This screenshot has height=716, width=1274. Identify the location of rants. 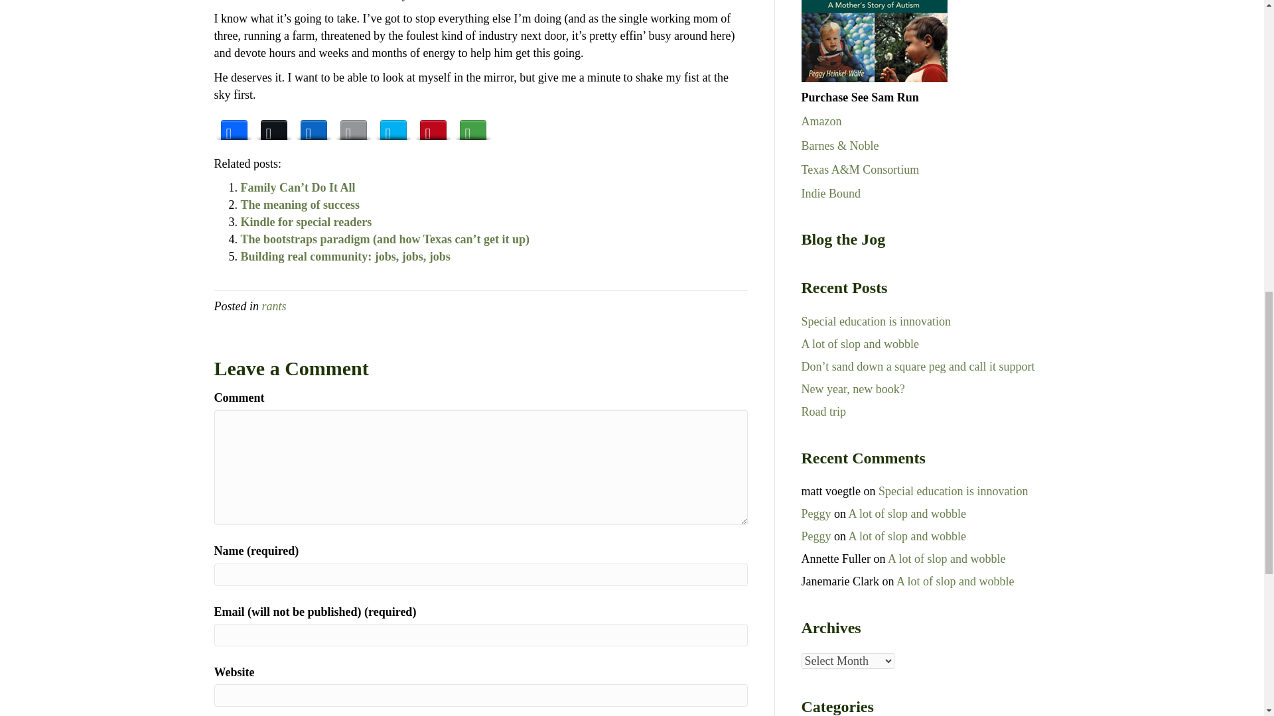
(273, 306).